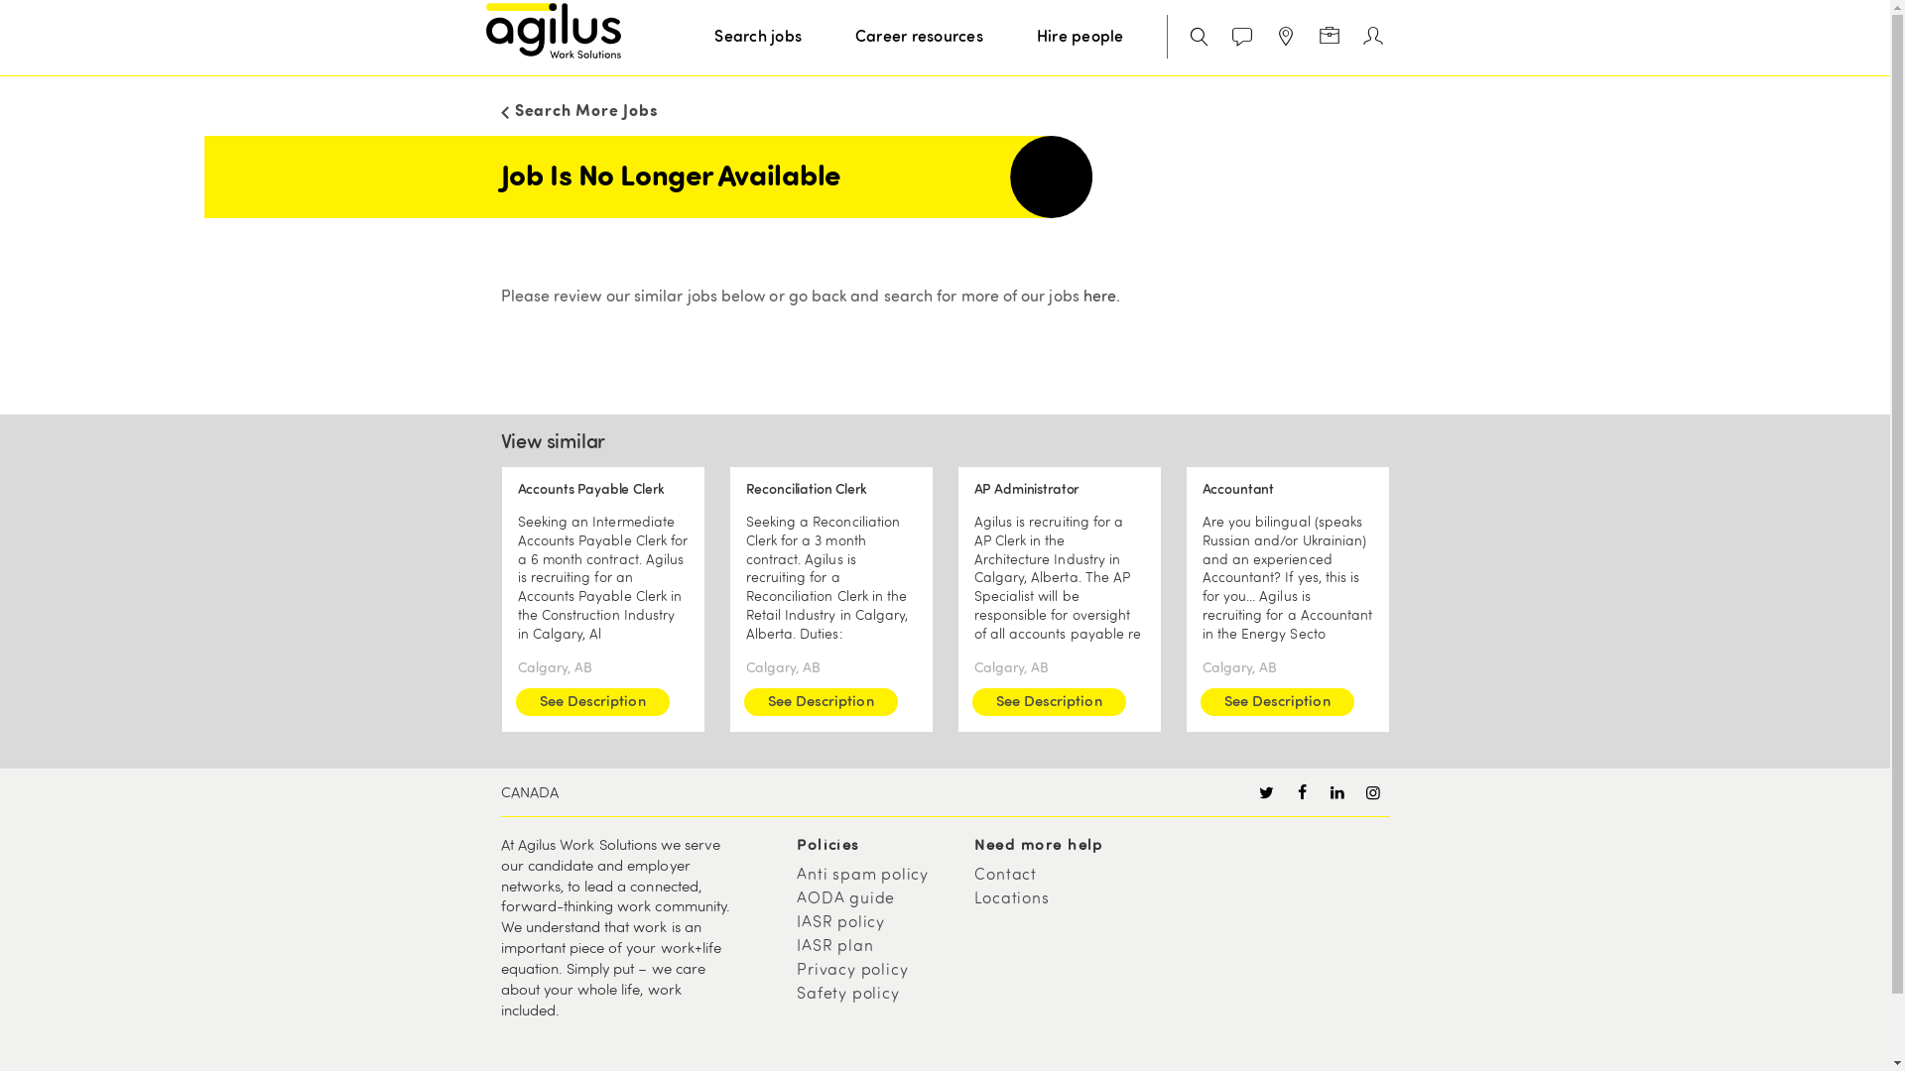 The image size is (1905, 1071). What do you see at coordinates (877, 899) in the screenshot?
I see `AODA guide` at bounding box center [877, 899].